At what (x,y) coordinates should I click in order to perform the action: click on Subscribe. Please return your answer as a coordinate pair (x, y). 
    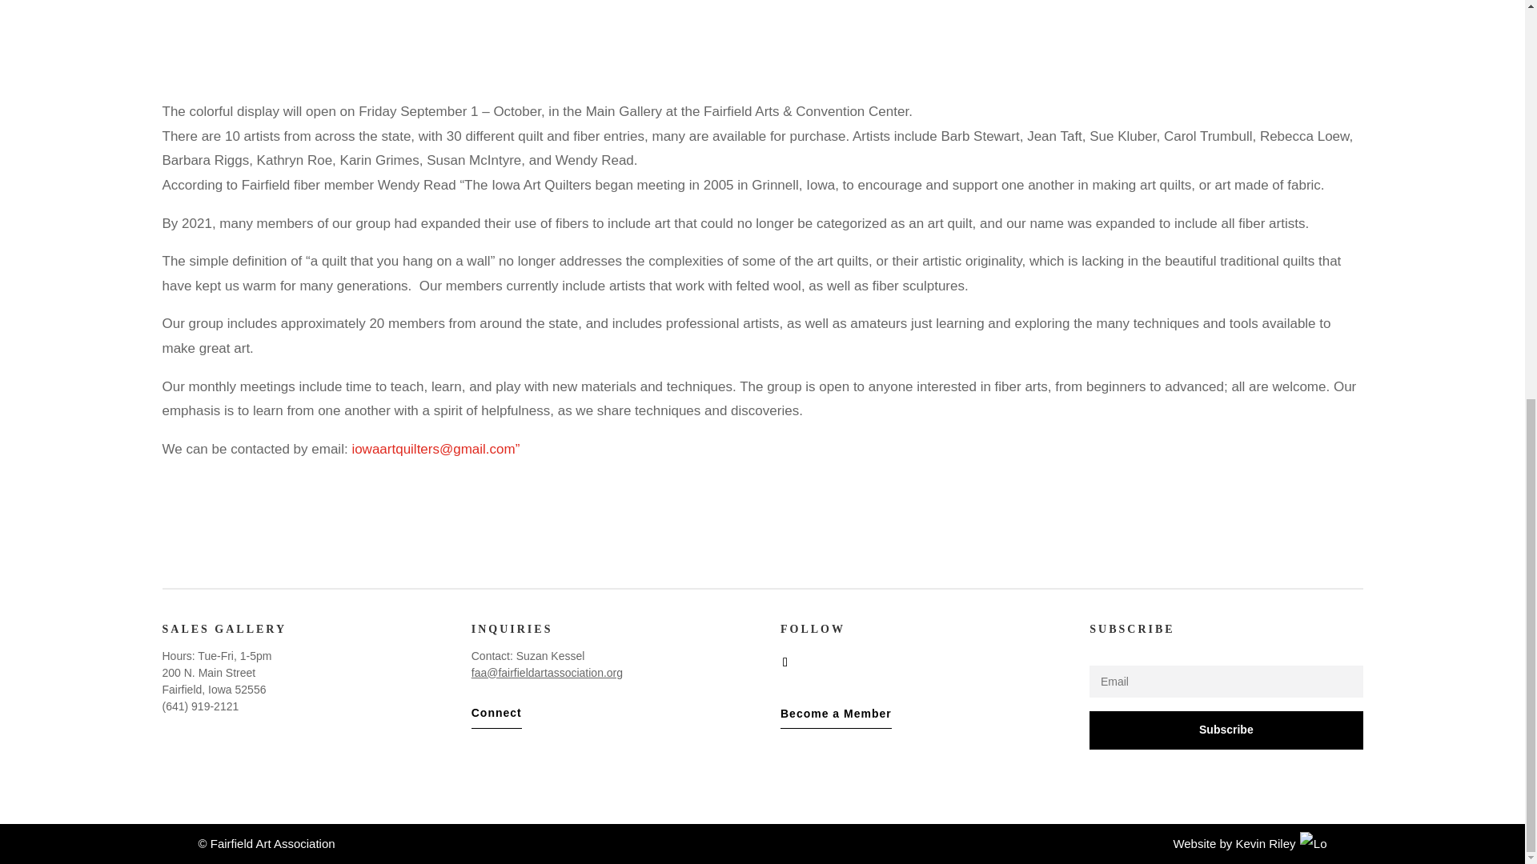
    Looking at the image, I should click on (1226, 730).